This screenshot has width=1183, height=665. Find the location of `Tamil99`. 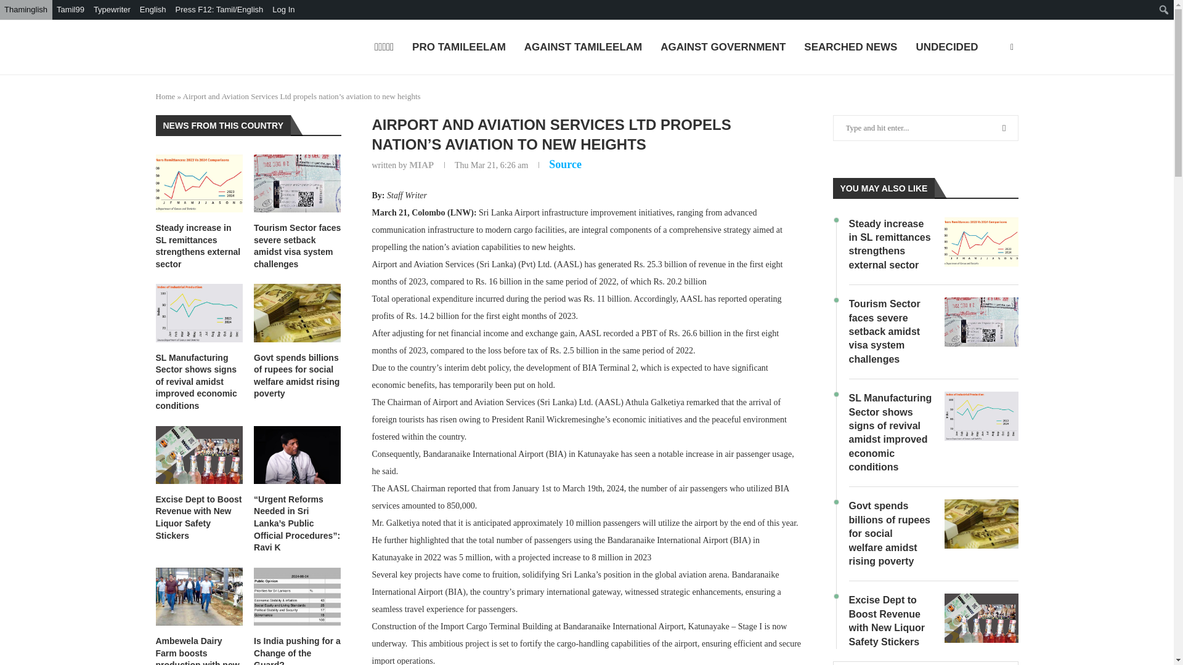

Tamil99 is located at coordinates (70, 10).